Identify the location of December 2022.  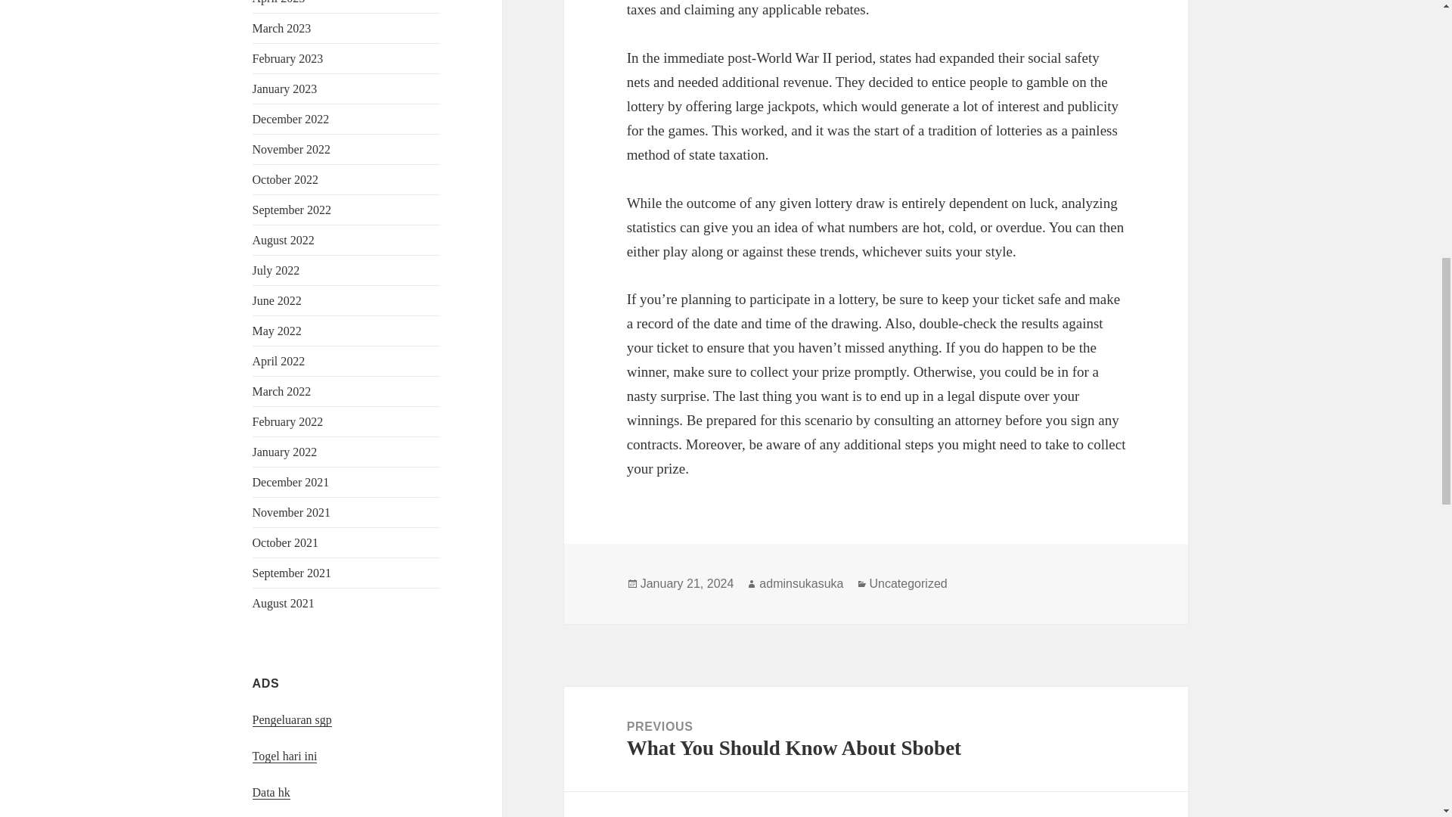
(290, 120).